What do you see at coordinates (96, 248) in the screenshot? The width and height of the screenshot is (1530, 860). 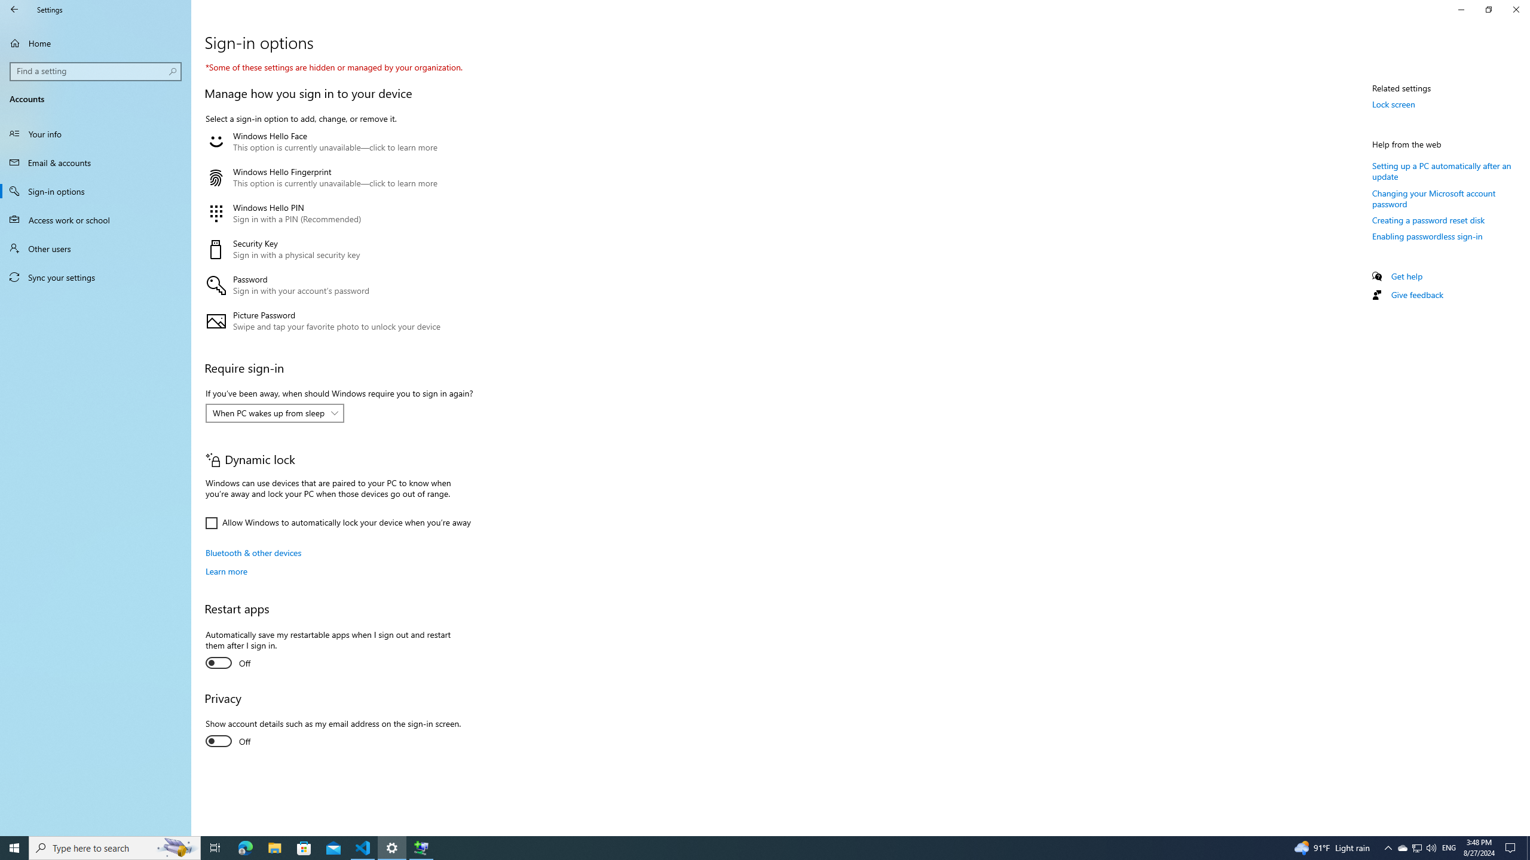 I see `Other users` at bounding box center [96, 248].